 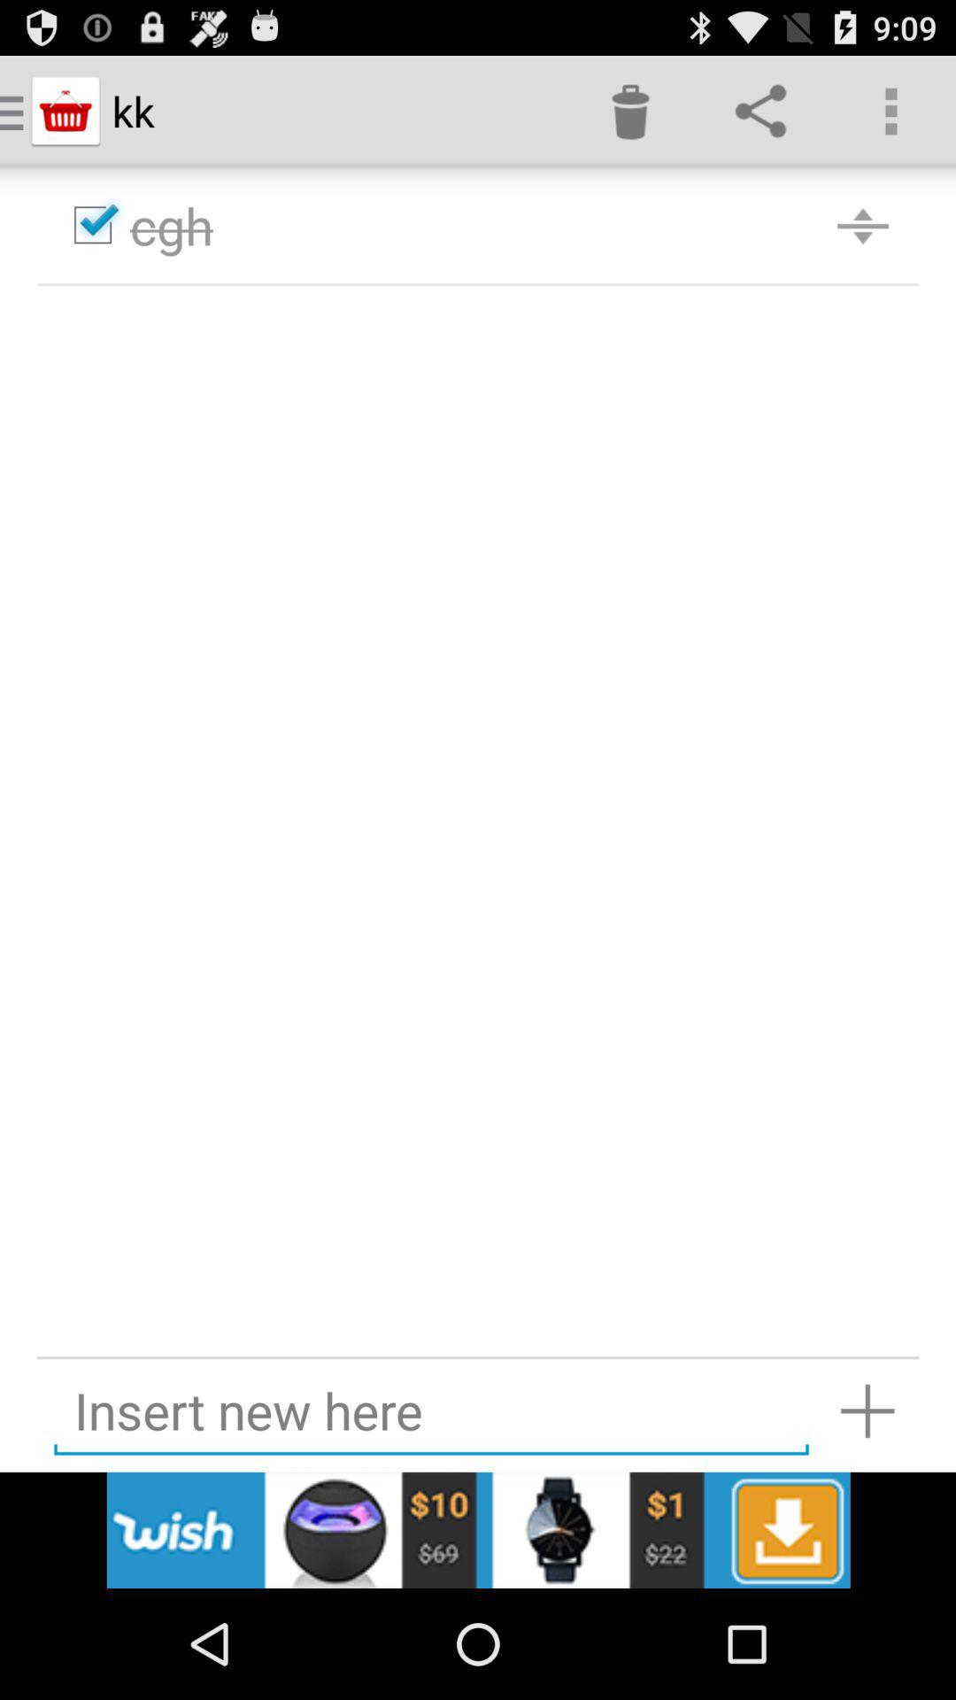 I want to click on insert new, so click(x=867, y=1411).